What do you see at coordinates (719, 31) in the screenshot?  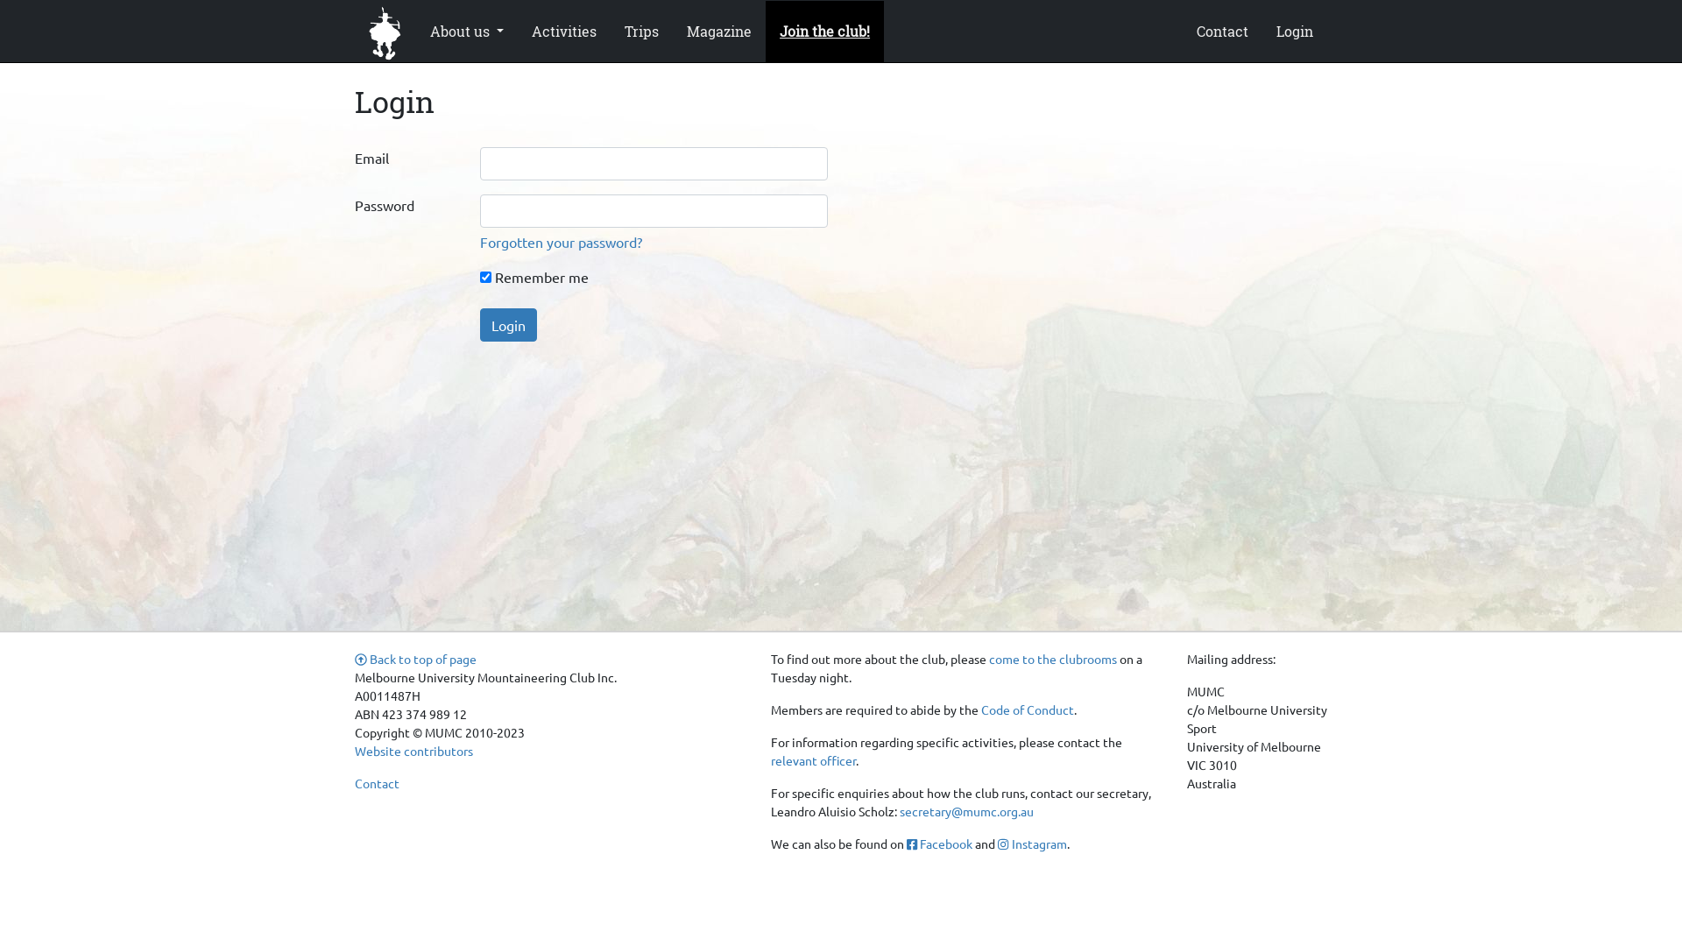 I see `Magazine` at bounding box center [719, 31].